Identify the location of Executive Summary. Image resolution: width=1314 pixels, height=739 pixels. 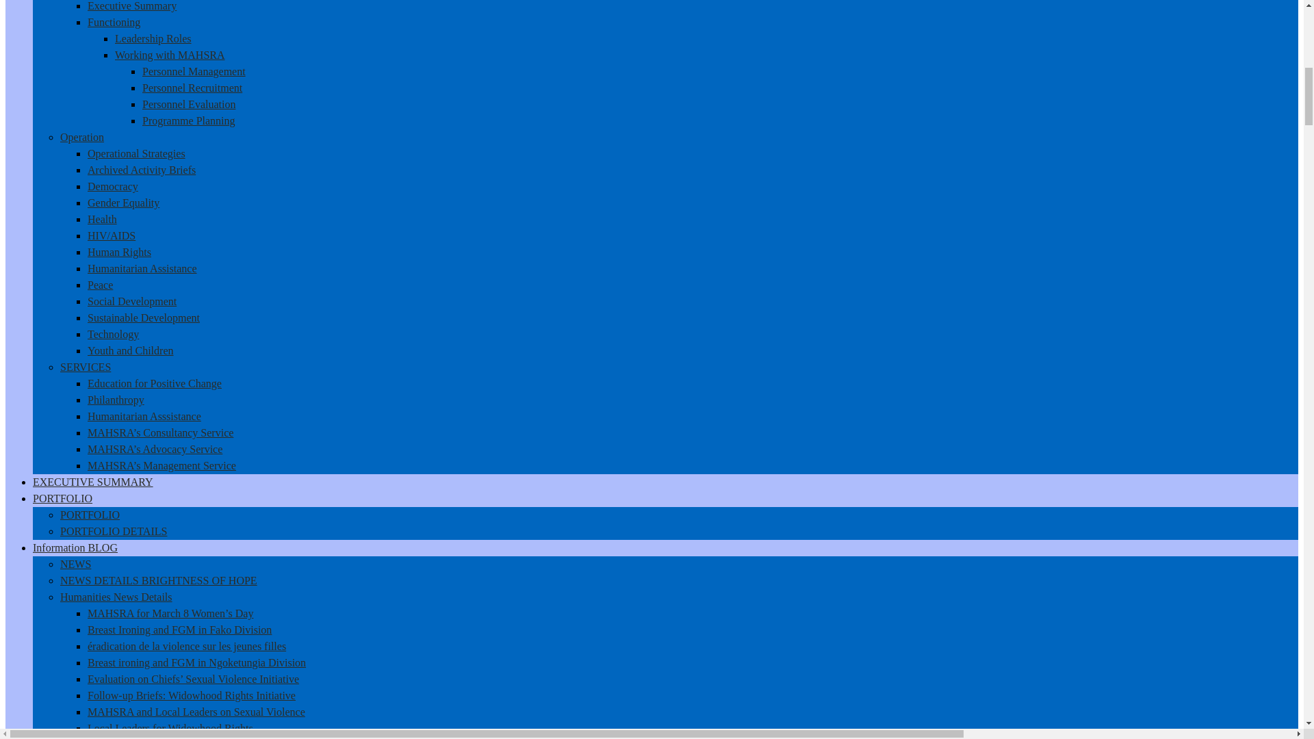
(131, 5).